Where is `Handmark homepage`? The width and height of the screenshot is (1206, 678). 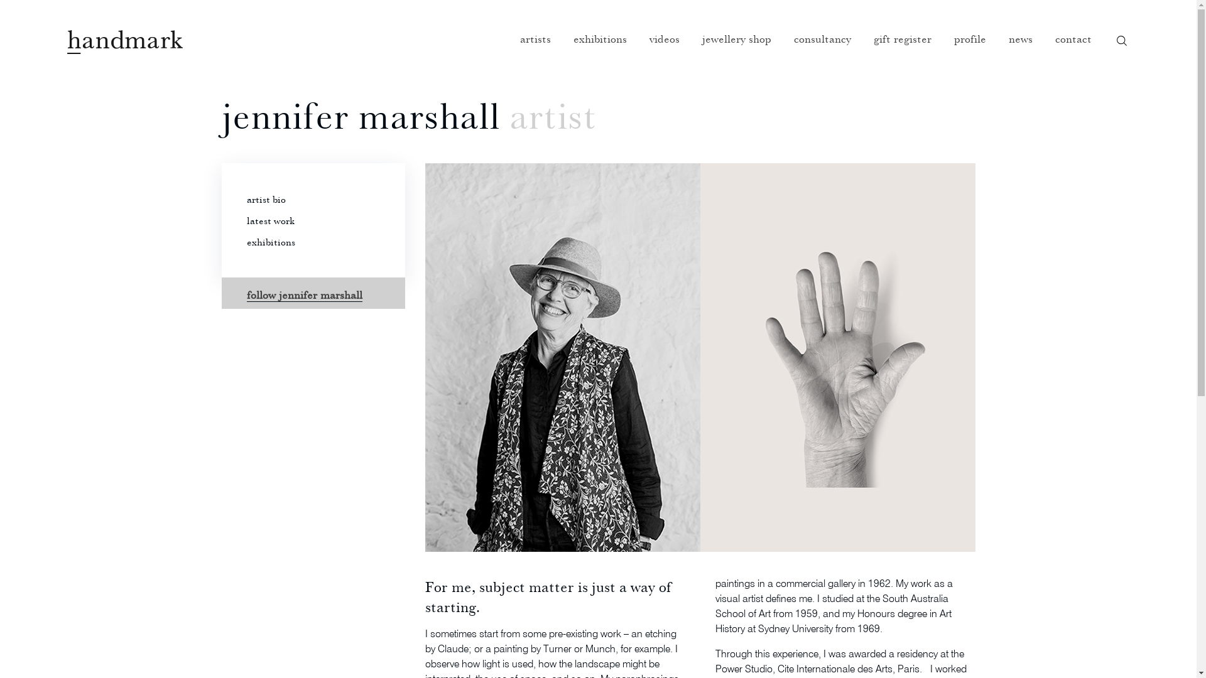 Handmark homepage is located at coordinates (125, 42).